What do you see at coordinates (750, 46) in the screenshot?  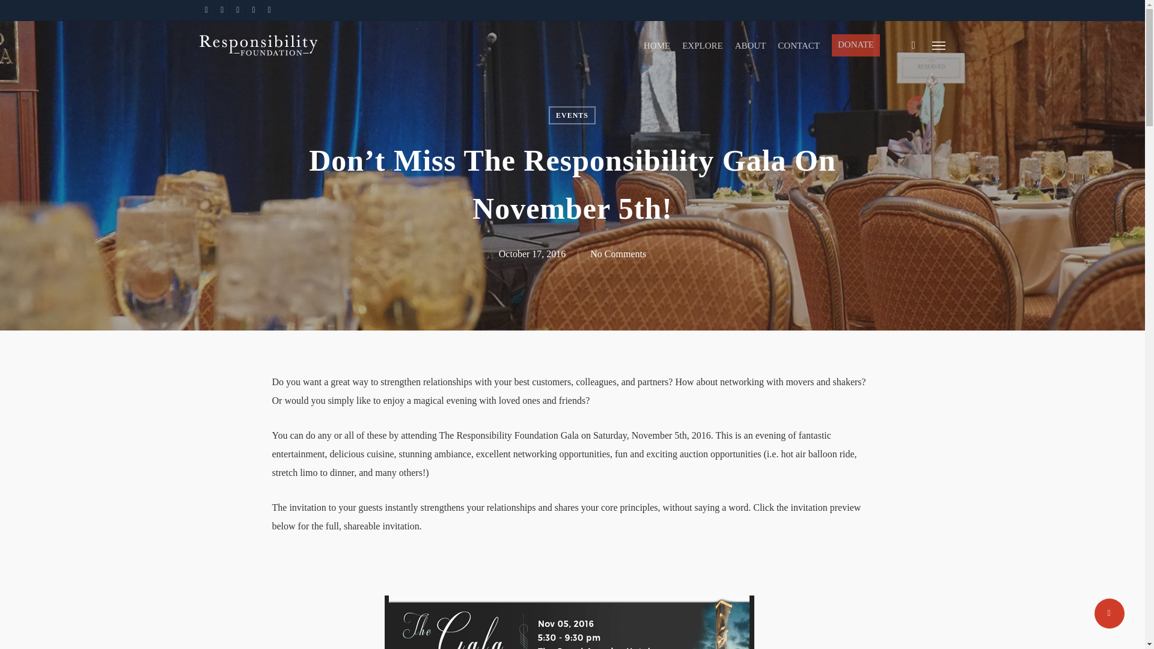 I see `ABOUT` at bounding box center [750, 46].